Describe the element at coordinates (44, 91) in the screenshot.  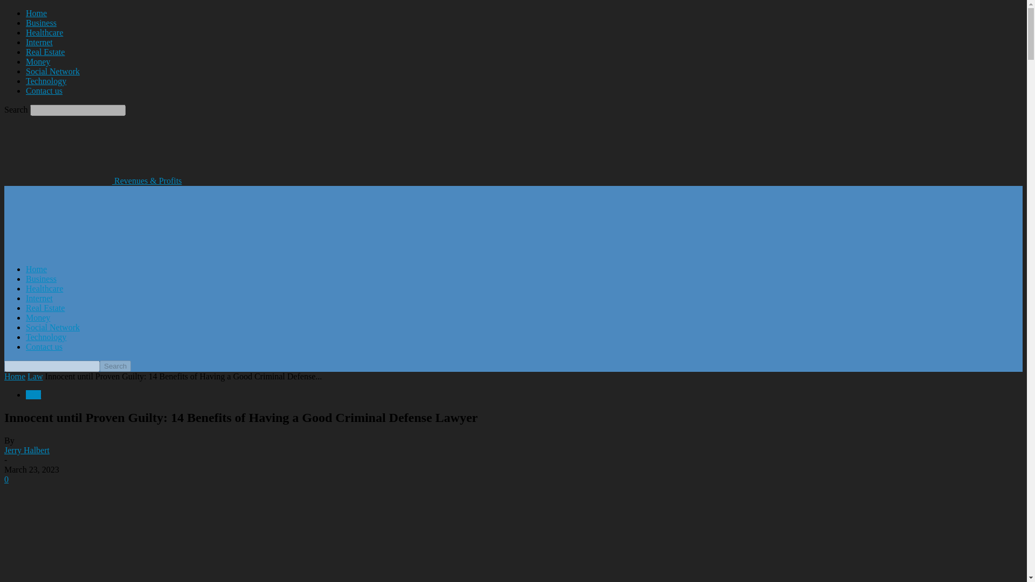
I see `Contact us` at that location.